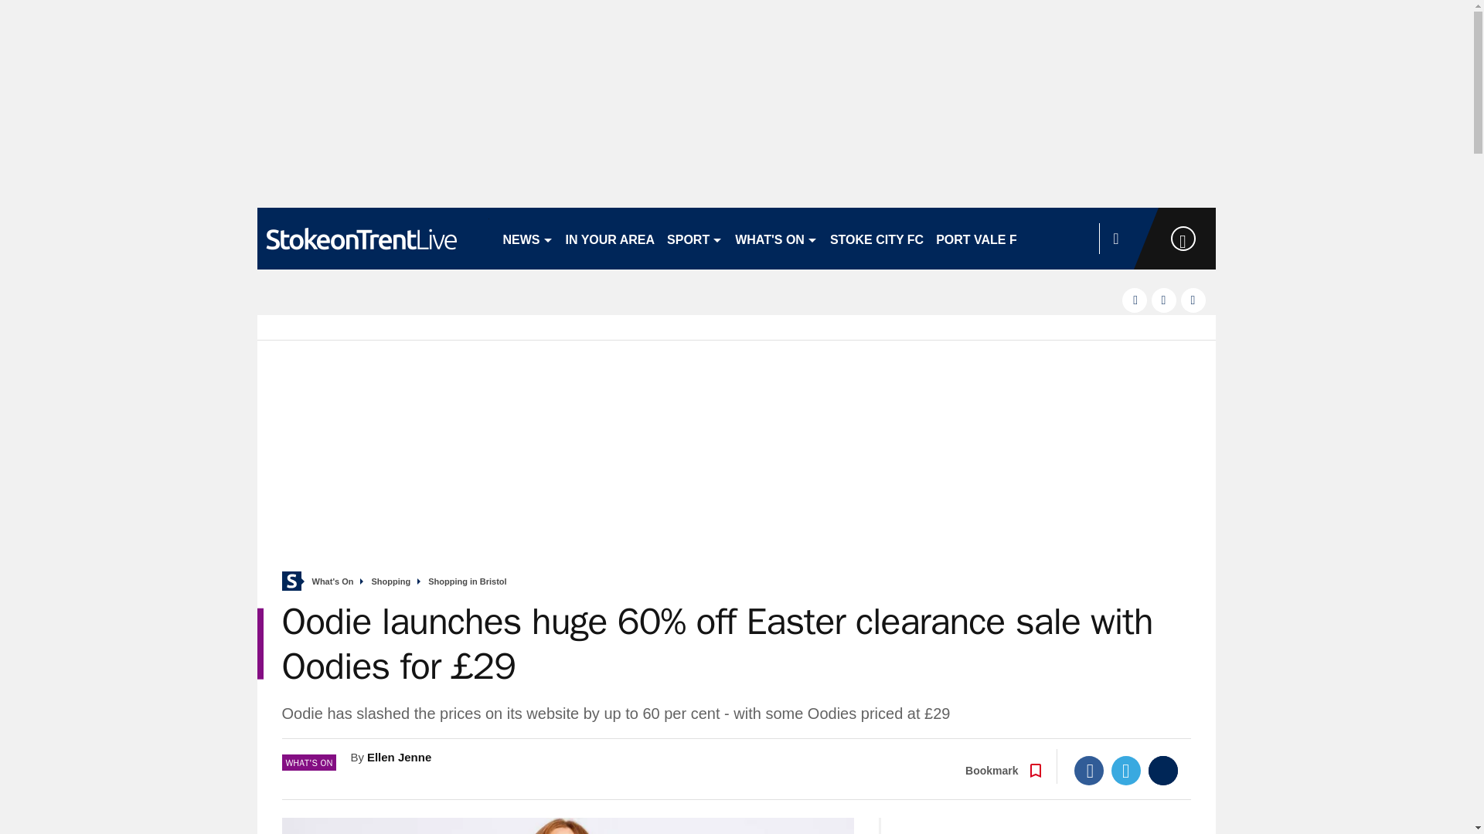 This screenshot has width=1484, height=834. What do you see at coordinates (1135, 300) in the screenshot?
I see `facebook` at bounding box center [1135, 300].